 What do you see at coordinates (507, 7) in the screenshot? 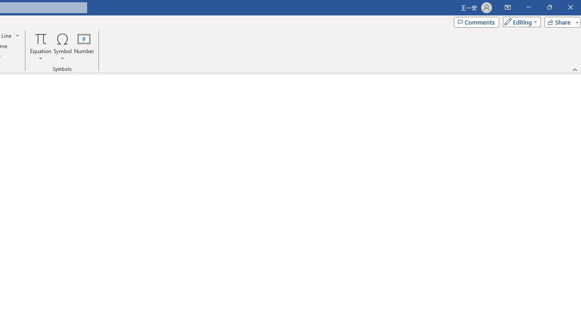
I see `Ribbon Display Options` at bounding box center [507, 7].